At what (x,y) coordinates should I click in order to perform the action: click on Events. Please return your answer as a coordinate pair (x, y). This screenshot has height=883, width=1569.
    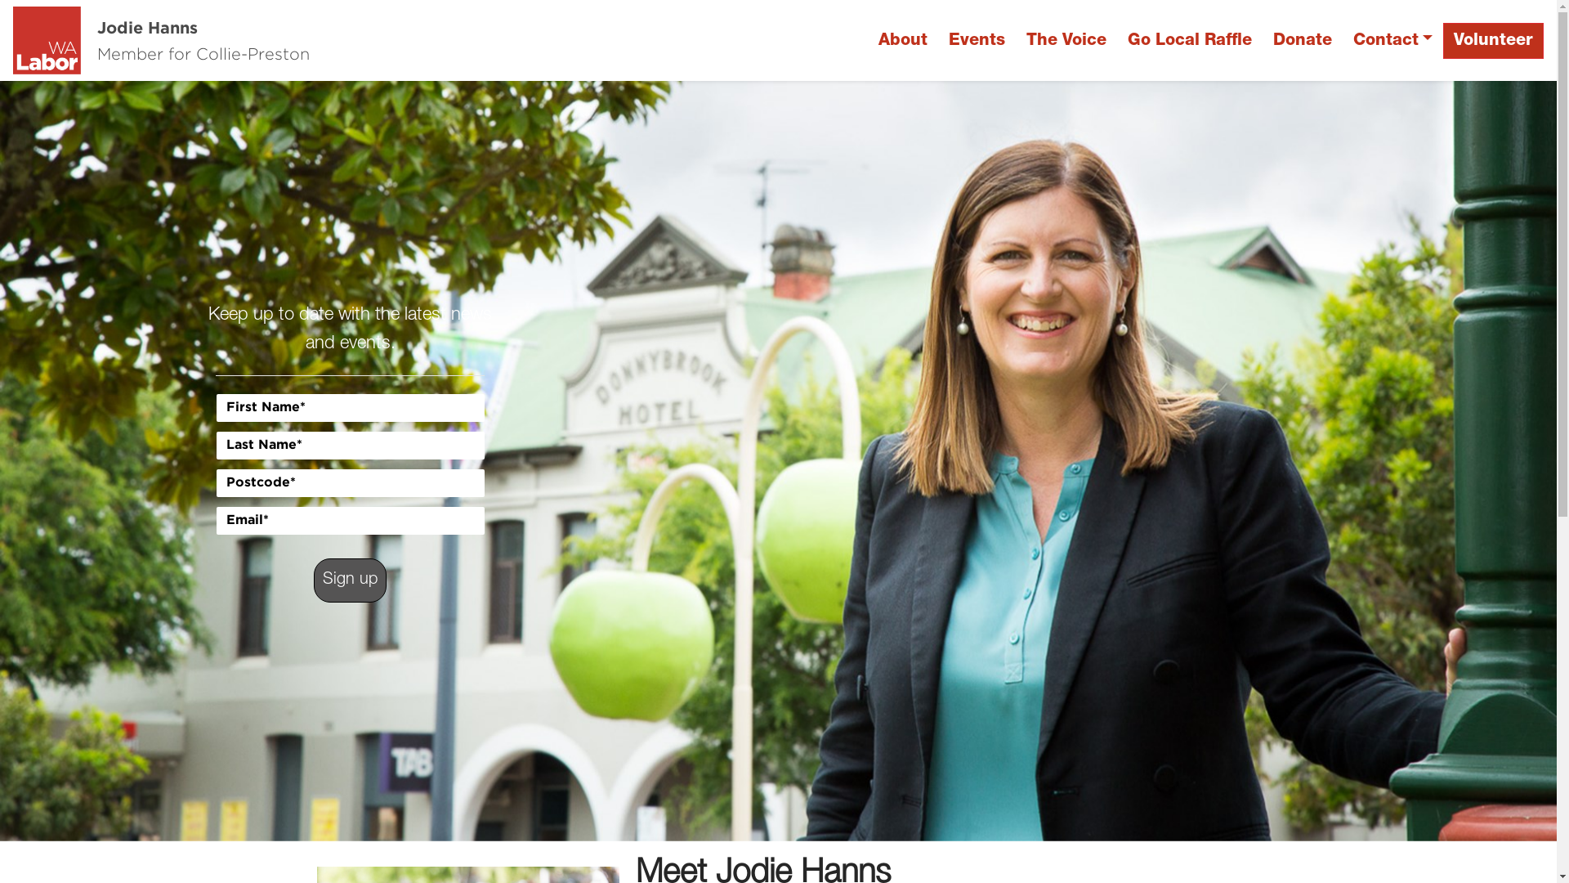
    Looking at the image, I should click on (977, 41).